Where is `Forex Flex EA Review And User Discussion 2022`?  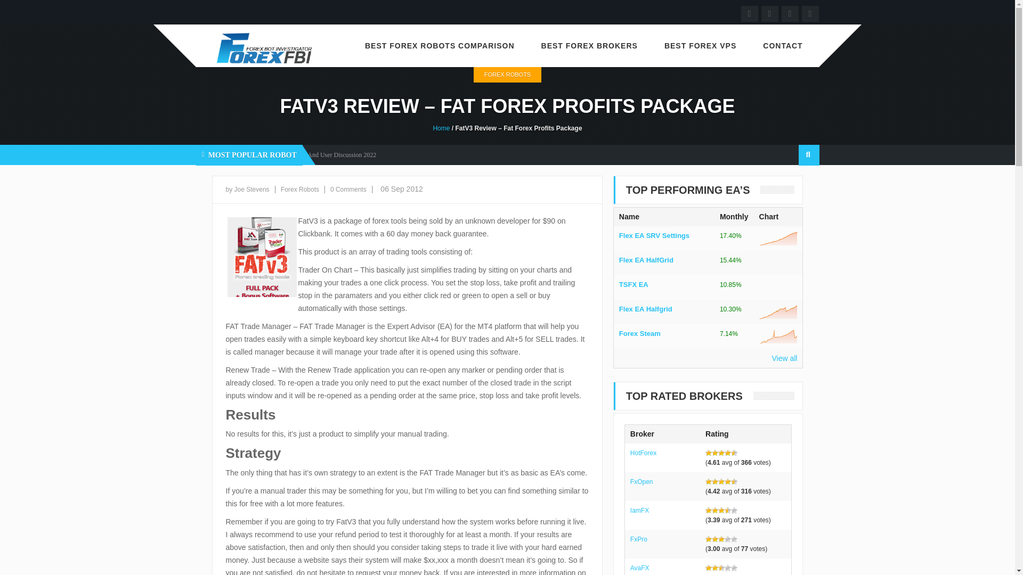 Forex Flex EA Review And User Discussion 2022 is located at coordinates (312, 155).